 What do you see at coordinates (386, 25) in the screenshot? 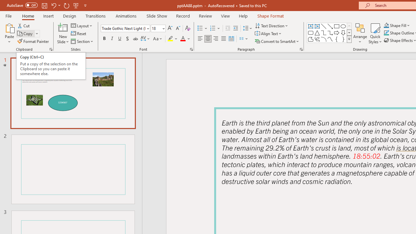
I see `Shape Fill Aqua, Accent 2` at bounding box center [386, 25].